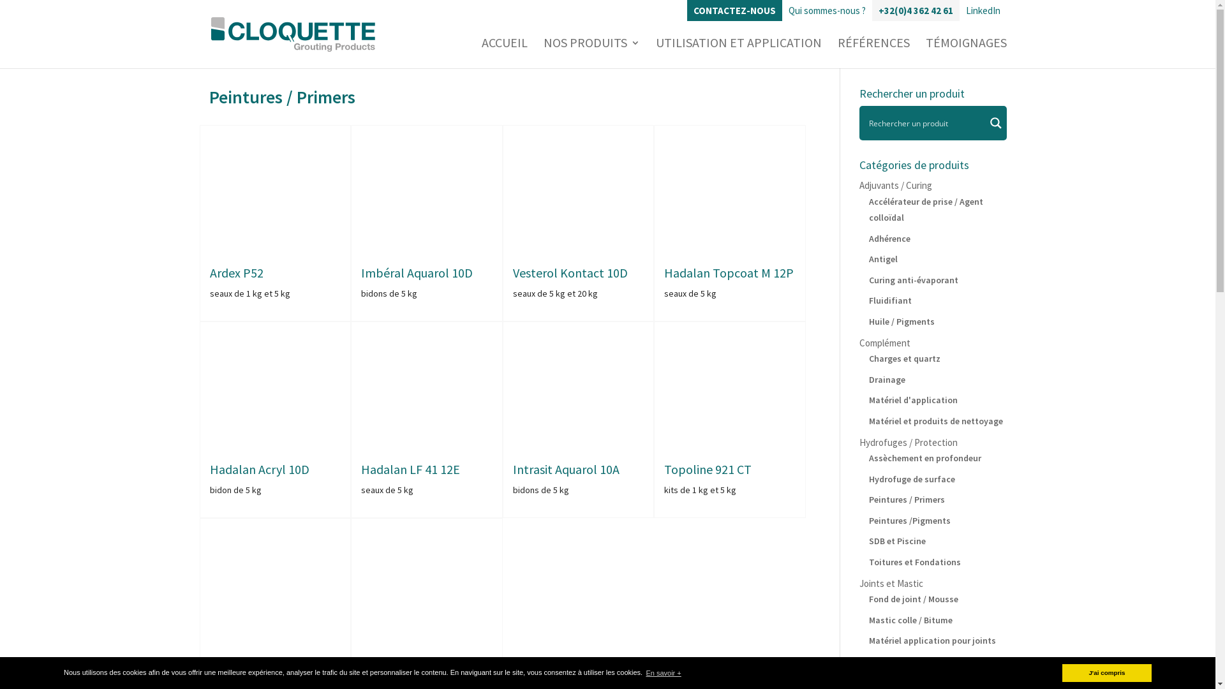  What do you see at coordinates (827, 10) in the screenshot?
I see `Qui sommes-nous ?` at bounding box center [827, 10].